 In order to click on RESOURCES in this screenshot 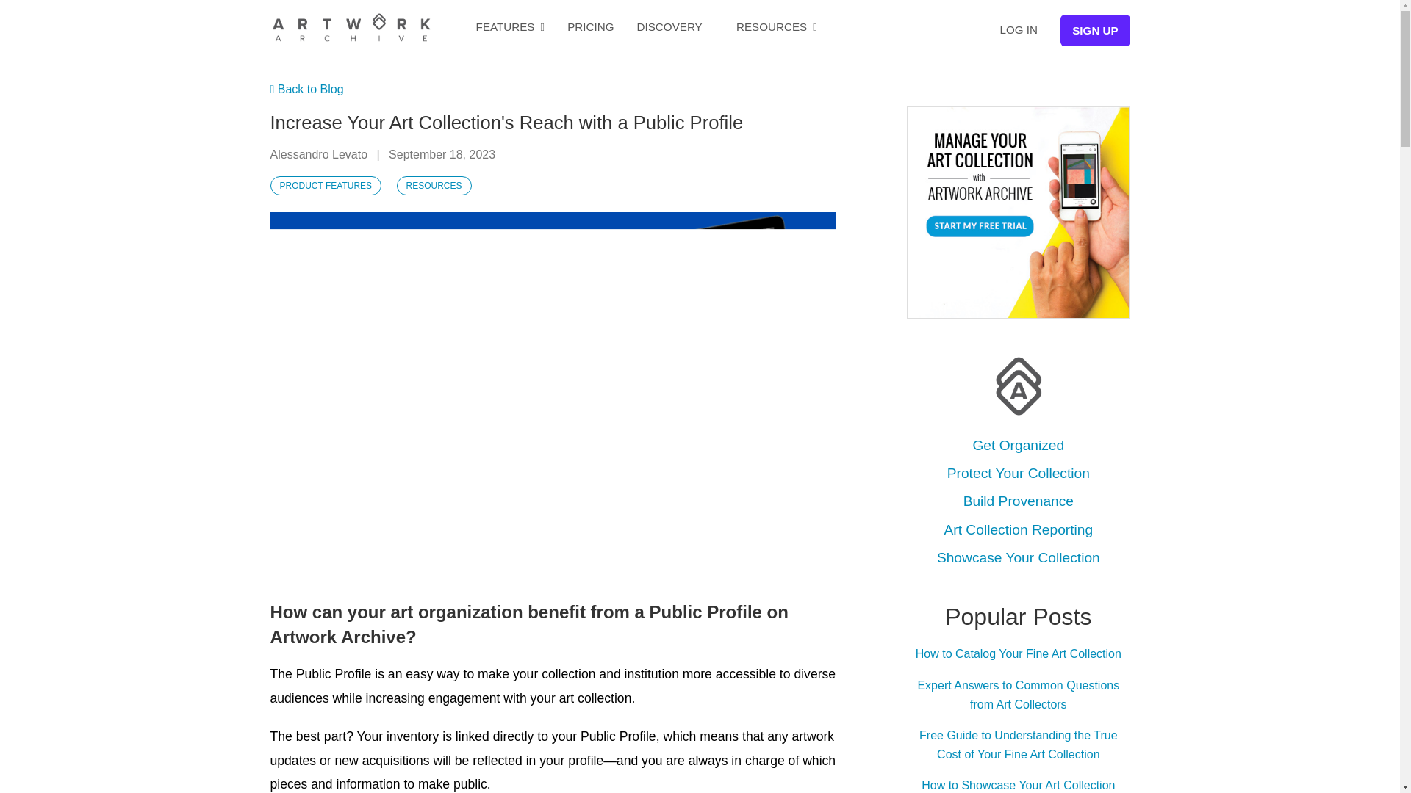, I will do `click(434, 185)`.